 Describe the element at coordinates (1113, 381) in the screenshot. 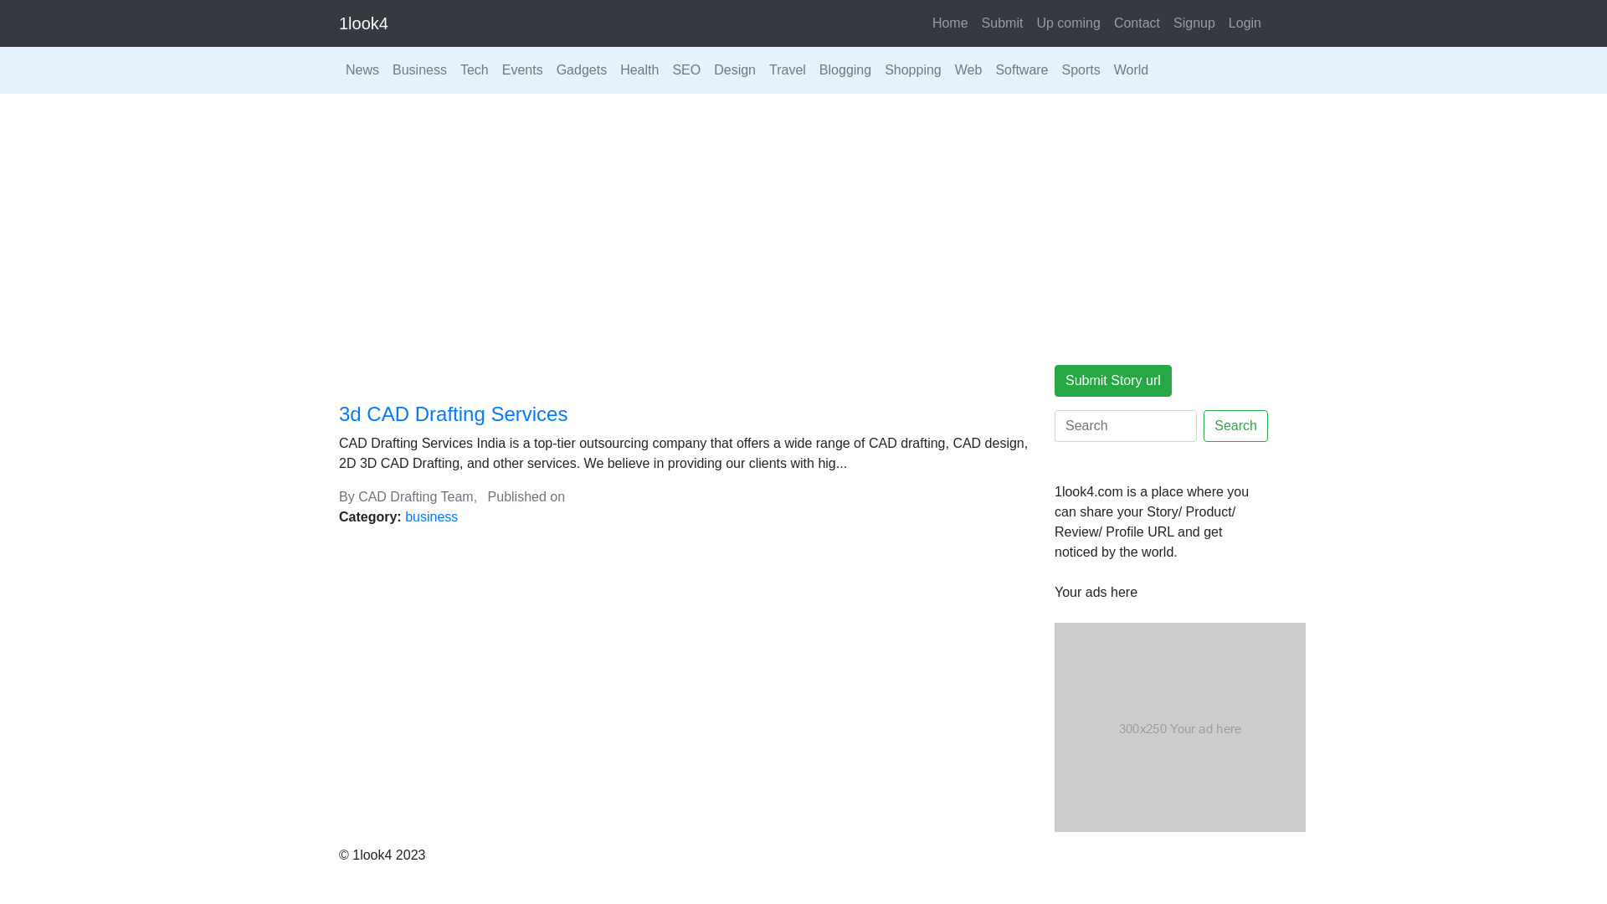

I see `Submit Story url` at that location.